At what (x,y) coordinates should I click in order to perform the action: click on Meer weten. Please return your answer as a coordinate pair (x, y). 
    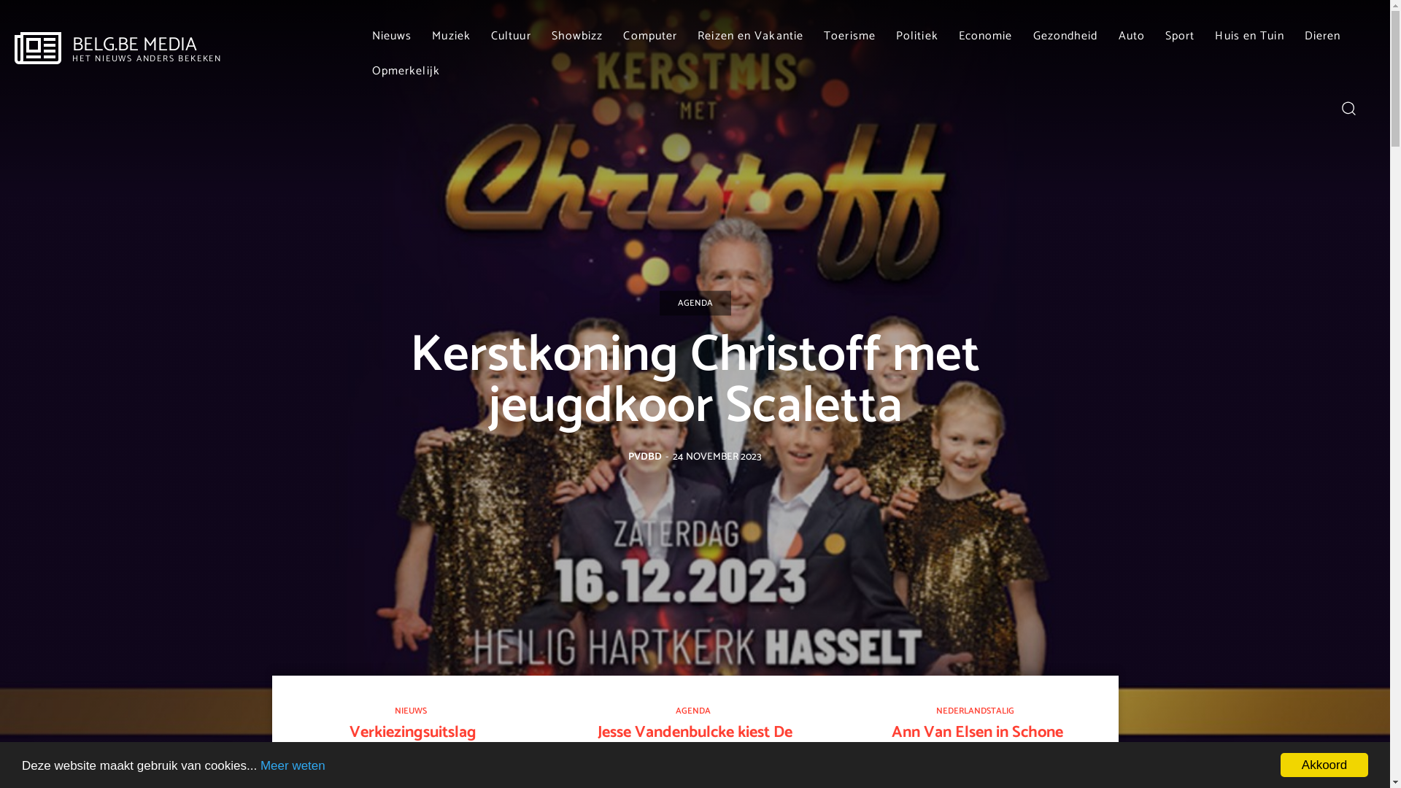
    Looking at the image, I should click on (293, 766).